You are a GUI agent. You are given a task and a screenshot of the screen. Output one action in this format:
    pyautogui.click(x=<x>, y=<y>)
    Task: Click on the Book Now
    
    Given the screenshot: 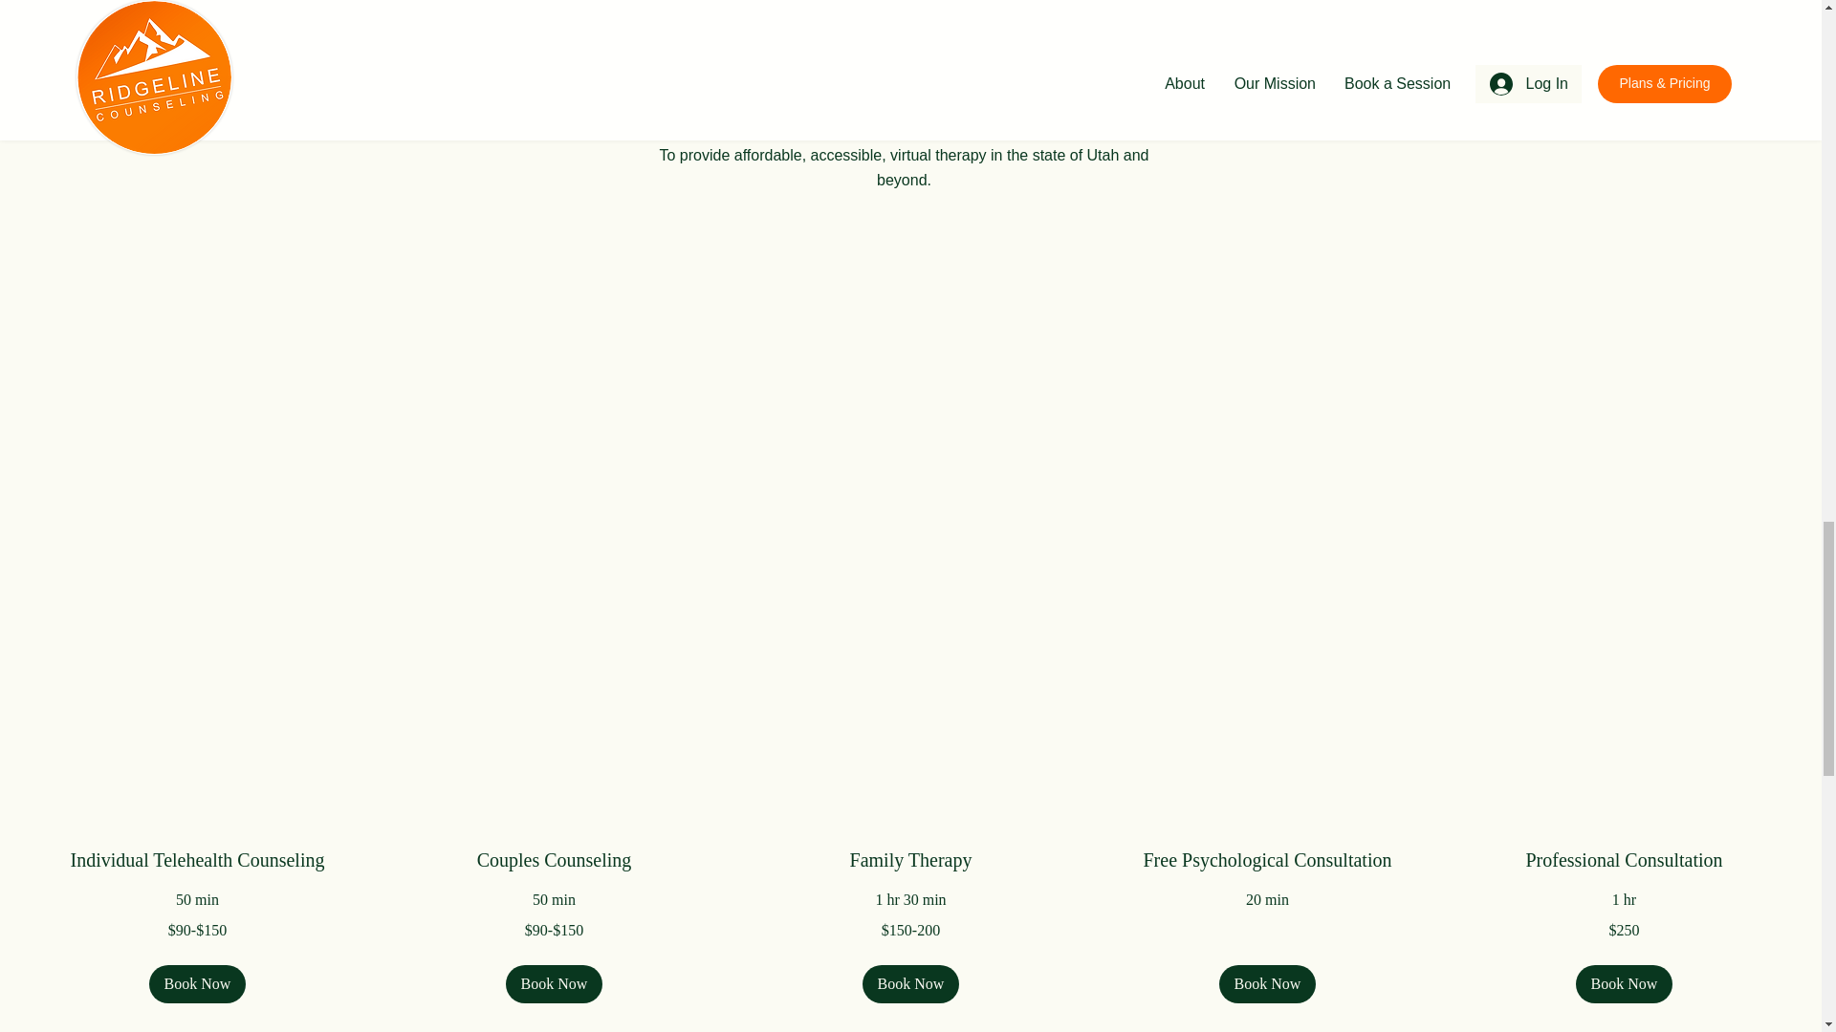 What is the action you would take?
    pyautogui.click(x=911, y=983)
    